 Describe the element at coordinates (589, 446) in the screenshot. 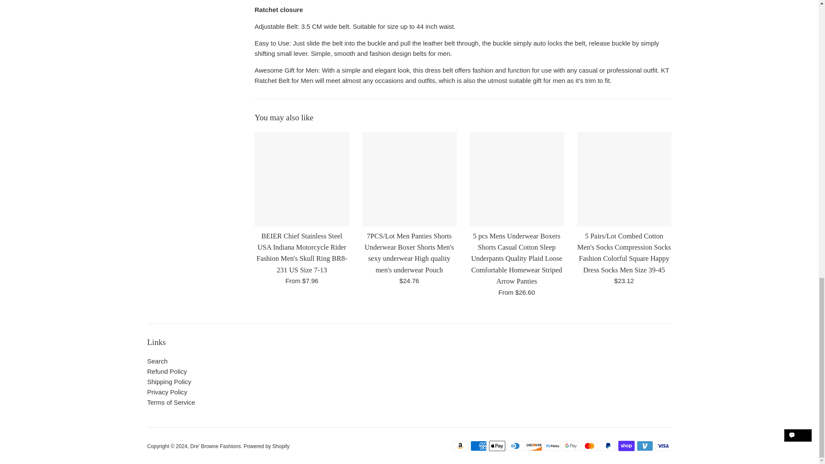

I see `Mastercard` at that location.